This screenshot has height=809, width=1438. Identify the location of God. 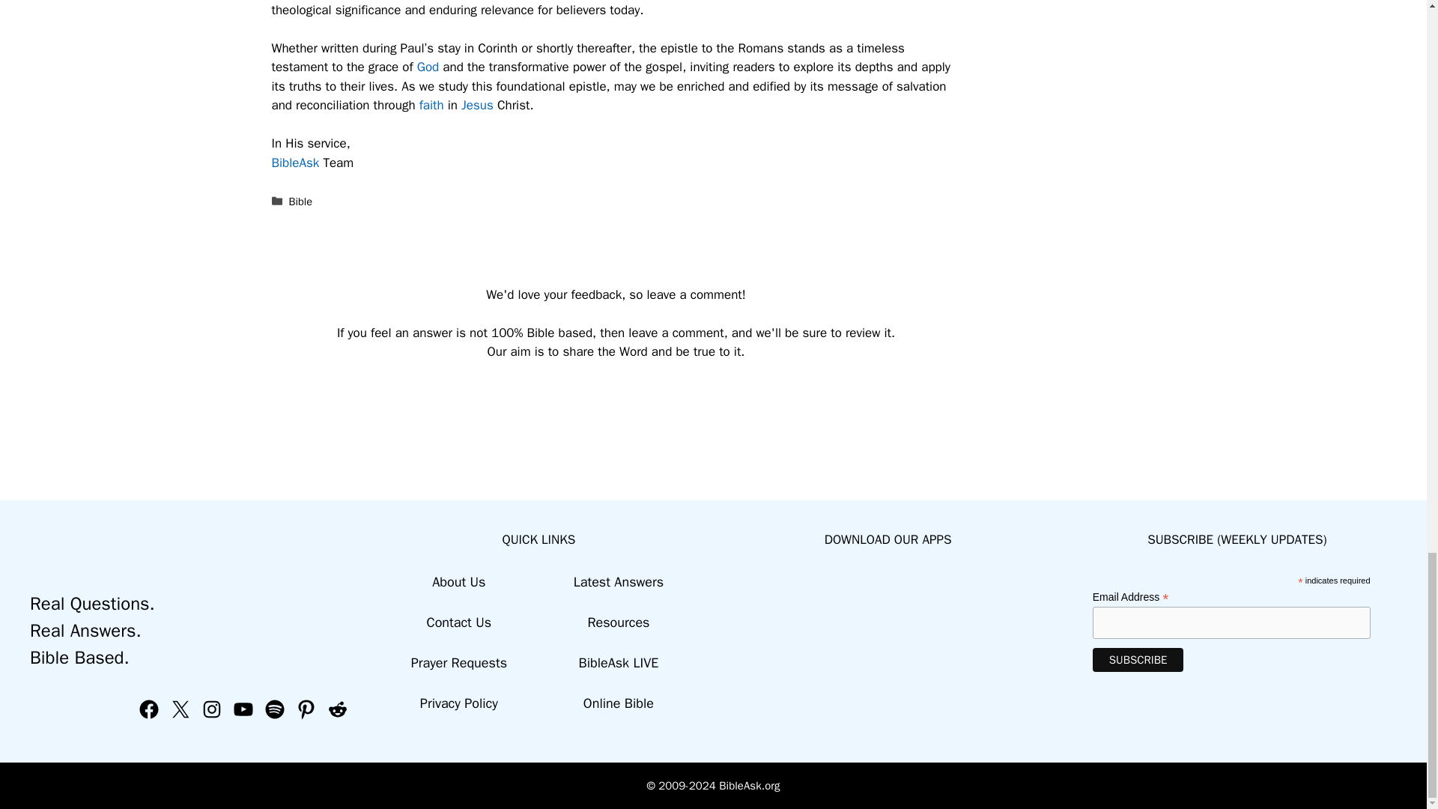
(428, 67).